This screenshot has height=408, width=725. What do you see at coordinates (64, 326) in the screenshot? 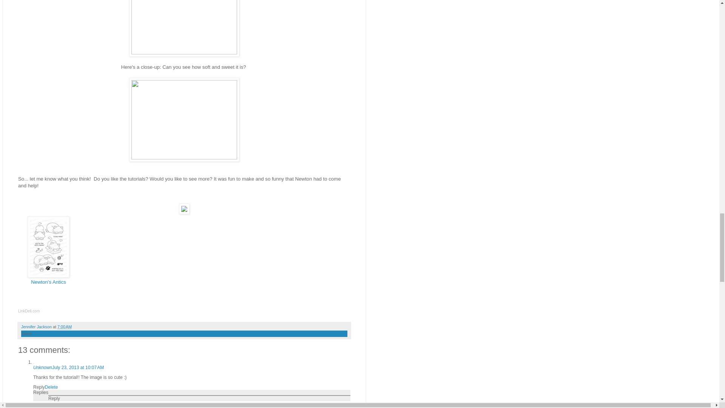
I see `permanent link` at bounding box center [64, 326].